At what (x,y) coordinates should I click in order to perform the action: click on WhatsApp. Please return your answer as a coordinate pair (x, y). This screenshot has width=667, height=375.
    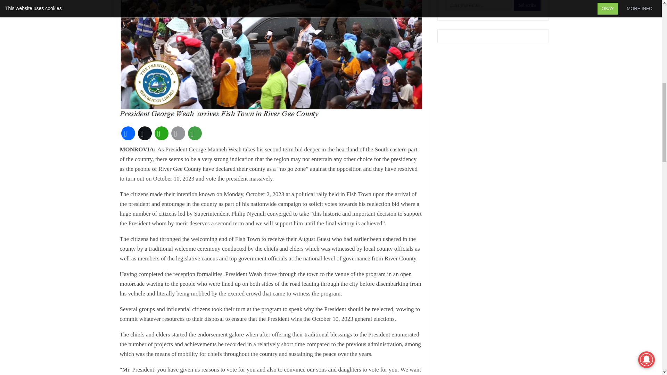
    Looking at the image, I should click on (161, 133).